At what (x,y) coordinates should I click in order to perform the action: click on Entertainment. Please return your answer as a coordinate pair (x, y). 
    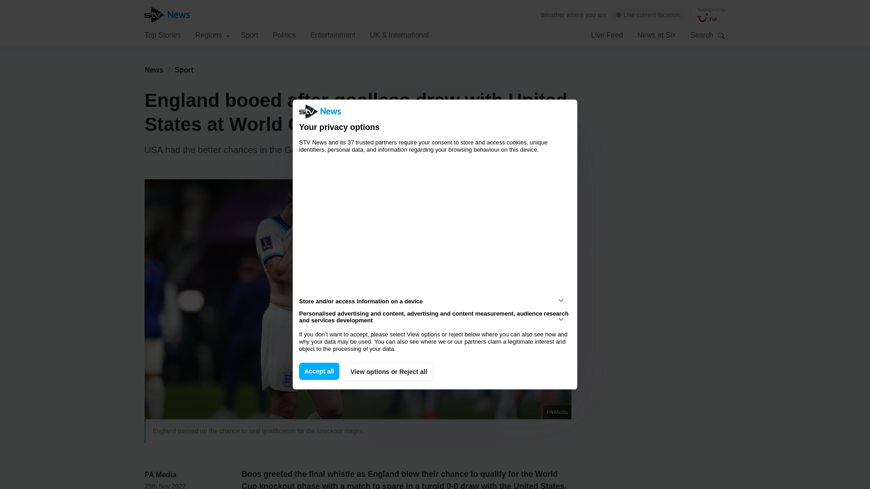
    Looking at the image, I should click on (333, 34).